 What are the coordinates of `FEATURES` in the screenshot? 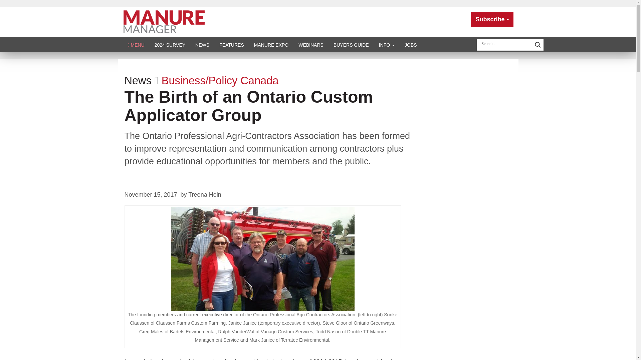 It's located at (232, 45).